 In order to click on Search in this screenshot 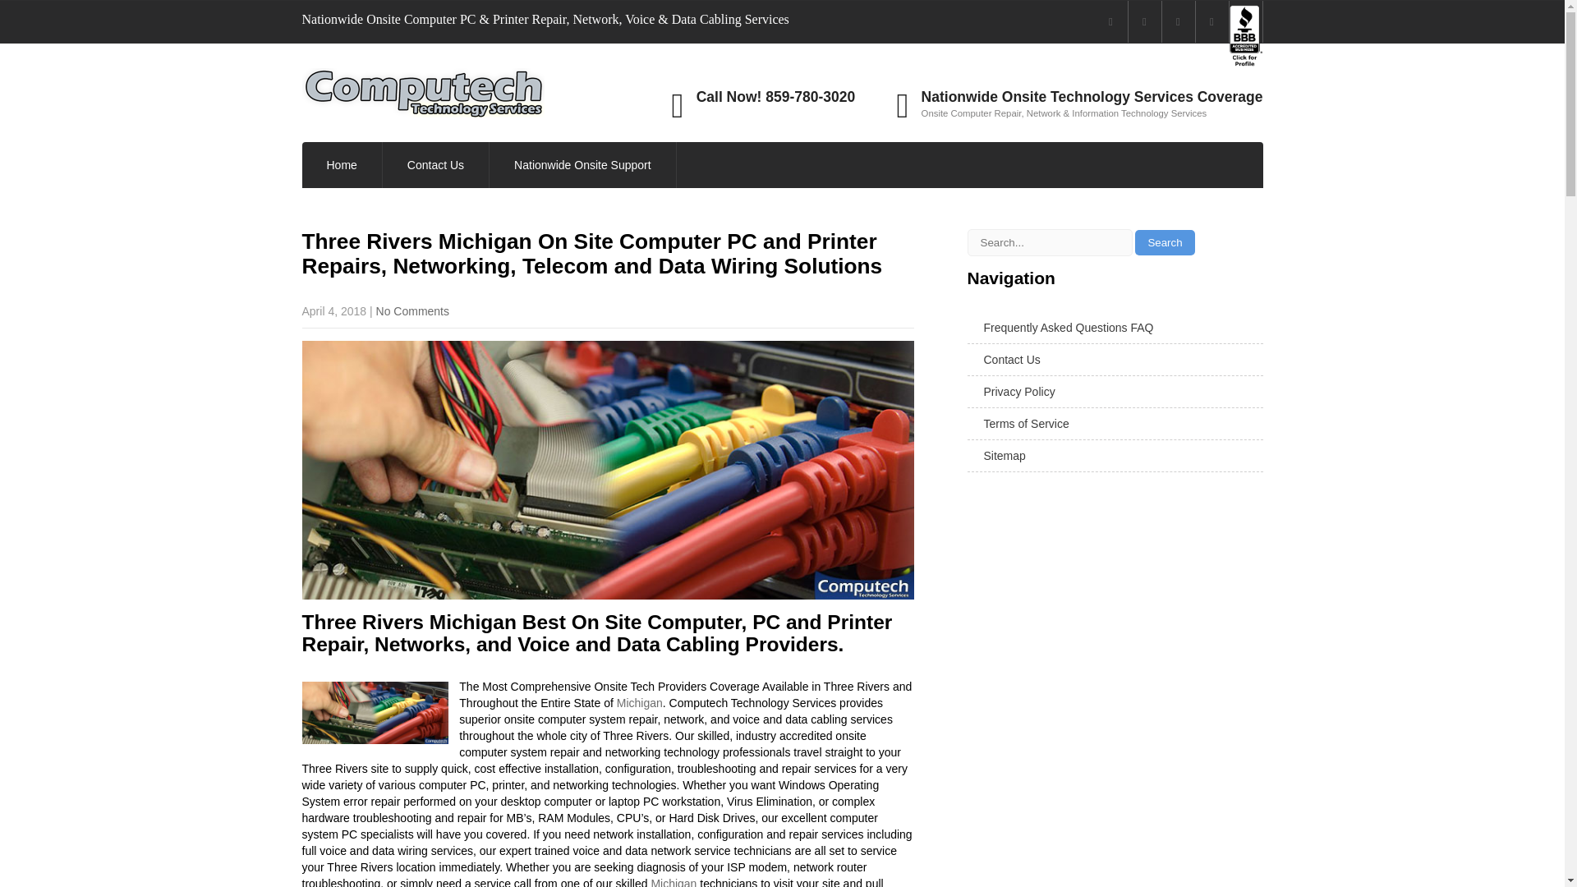, I will do `click(1165, 242)`.